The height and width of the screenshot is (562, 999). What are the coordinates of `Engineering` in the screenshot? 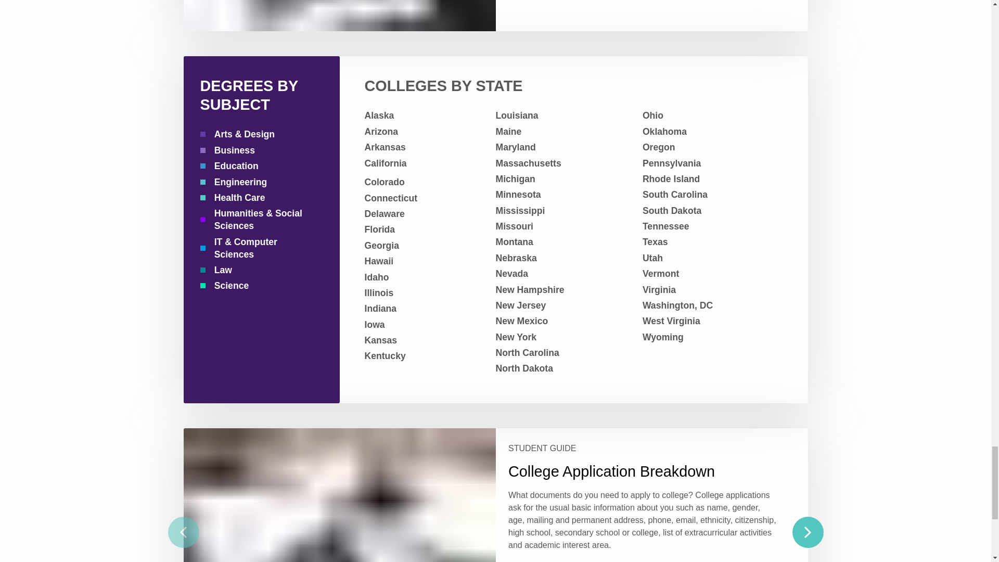 It's located at (257, 182).